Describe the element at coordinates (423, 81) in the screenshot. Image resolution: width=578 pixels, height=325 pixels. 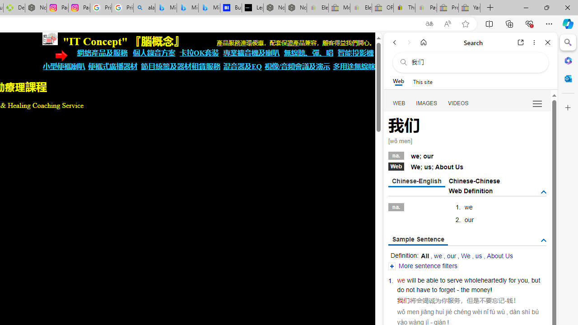
I see `This site scope` at that location.